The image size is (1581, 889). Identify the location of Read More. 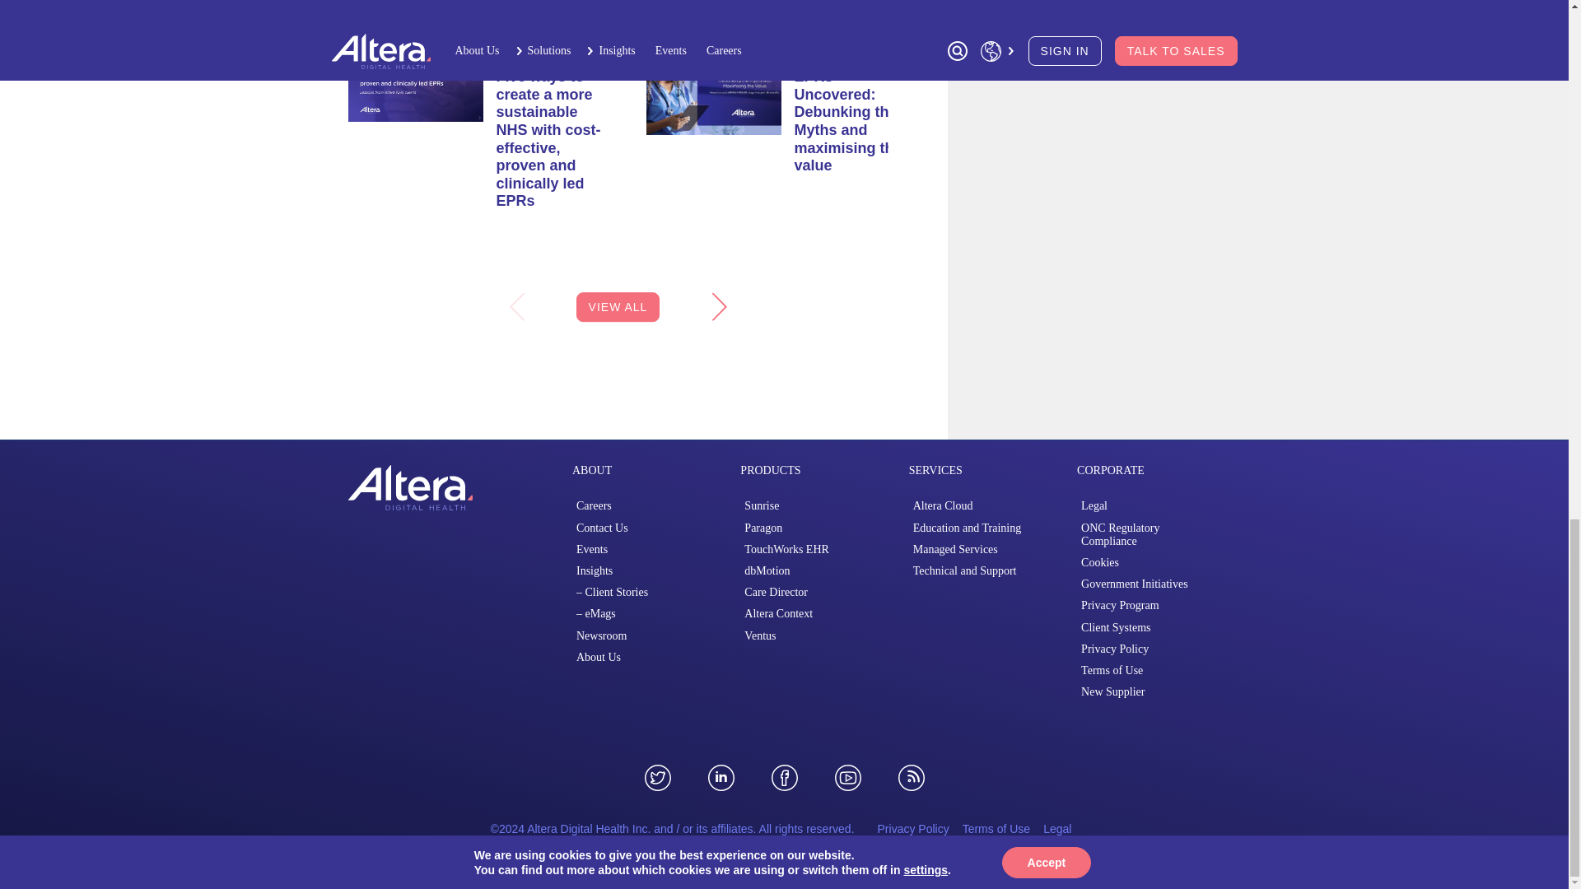
(846, 120).